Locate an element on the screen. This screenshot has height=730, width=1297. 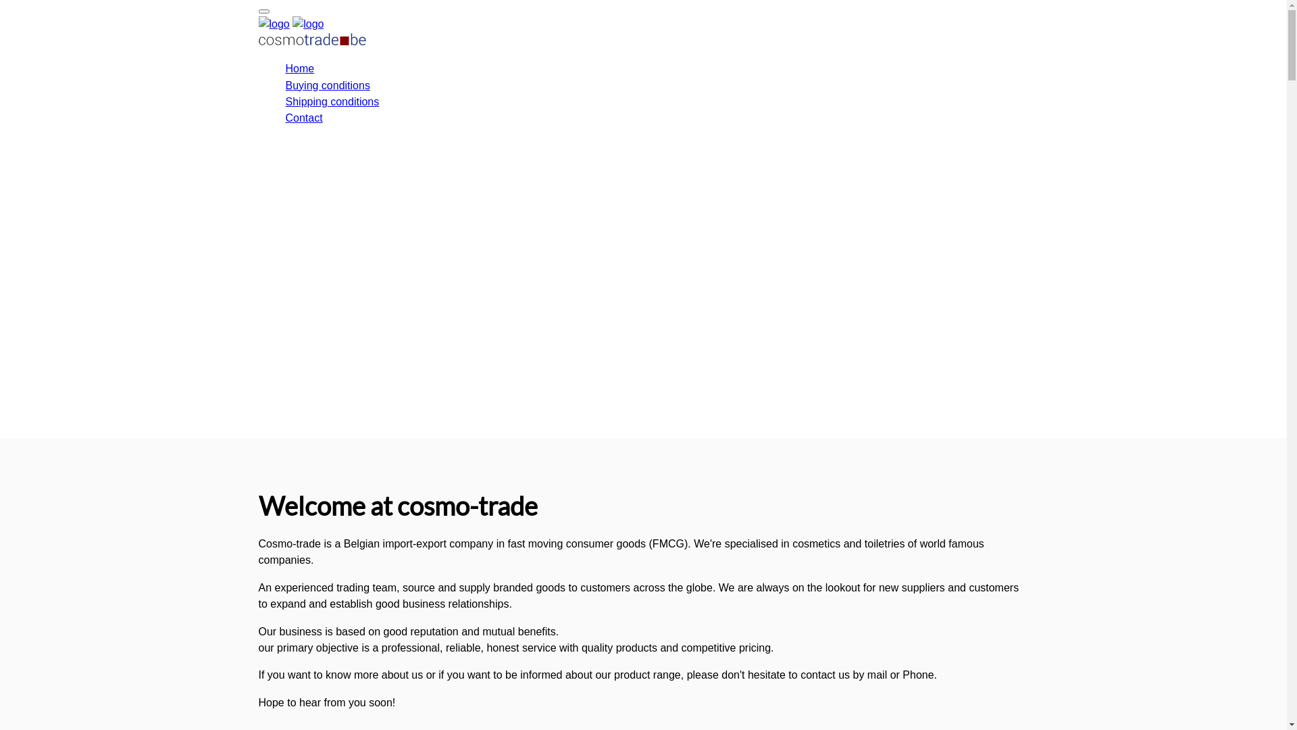
Contact is located at coordinates (304, 118).